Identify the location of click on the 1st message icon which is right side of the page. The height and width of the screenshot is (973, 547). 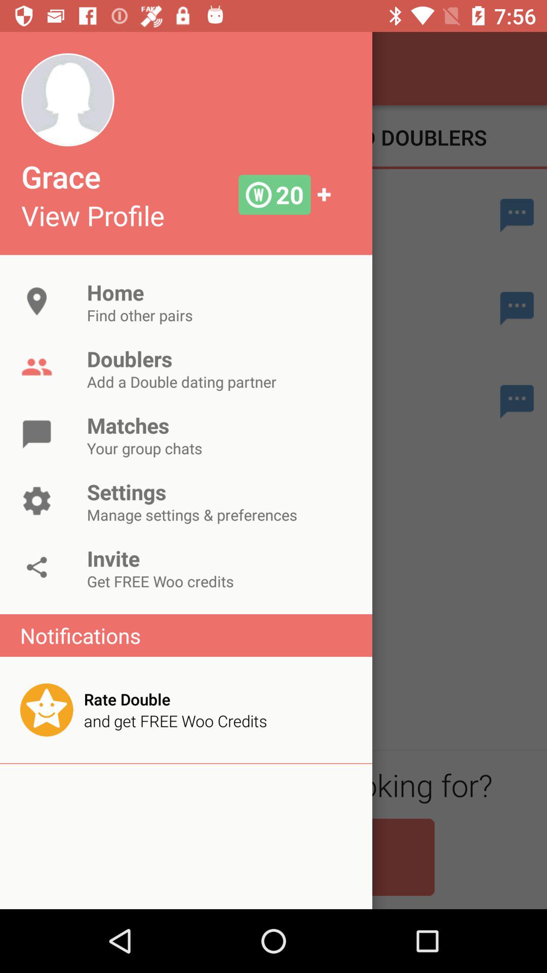
(517, 215).